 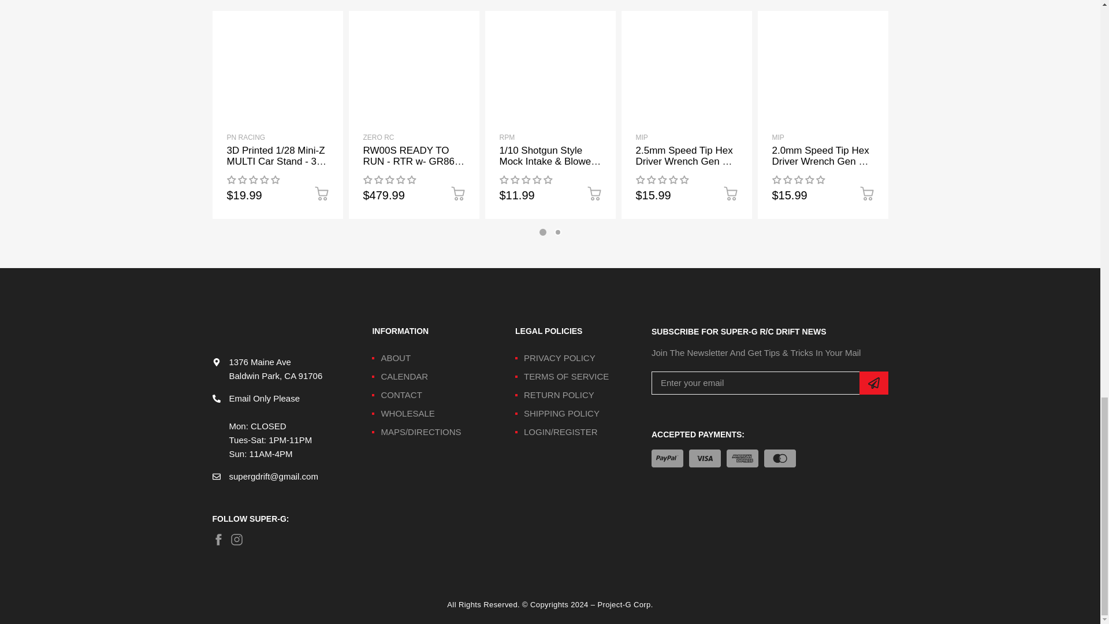 What do you see at coordinates (218, 540) in the screenshot?
I see `Facebook` at bounding box center [218, 540].